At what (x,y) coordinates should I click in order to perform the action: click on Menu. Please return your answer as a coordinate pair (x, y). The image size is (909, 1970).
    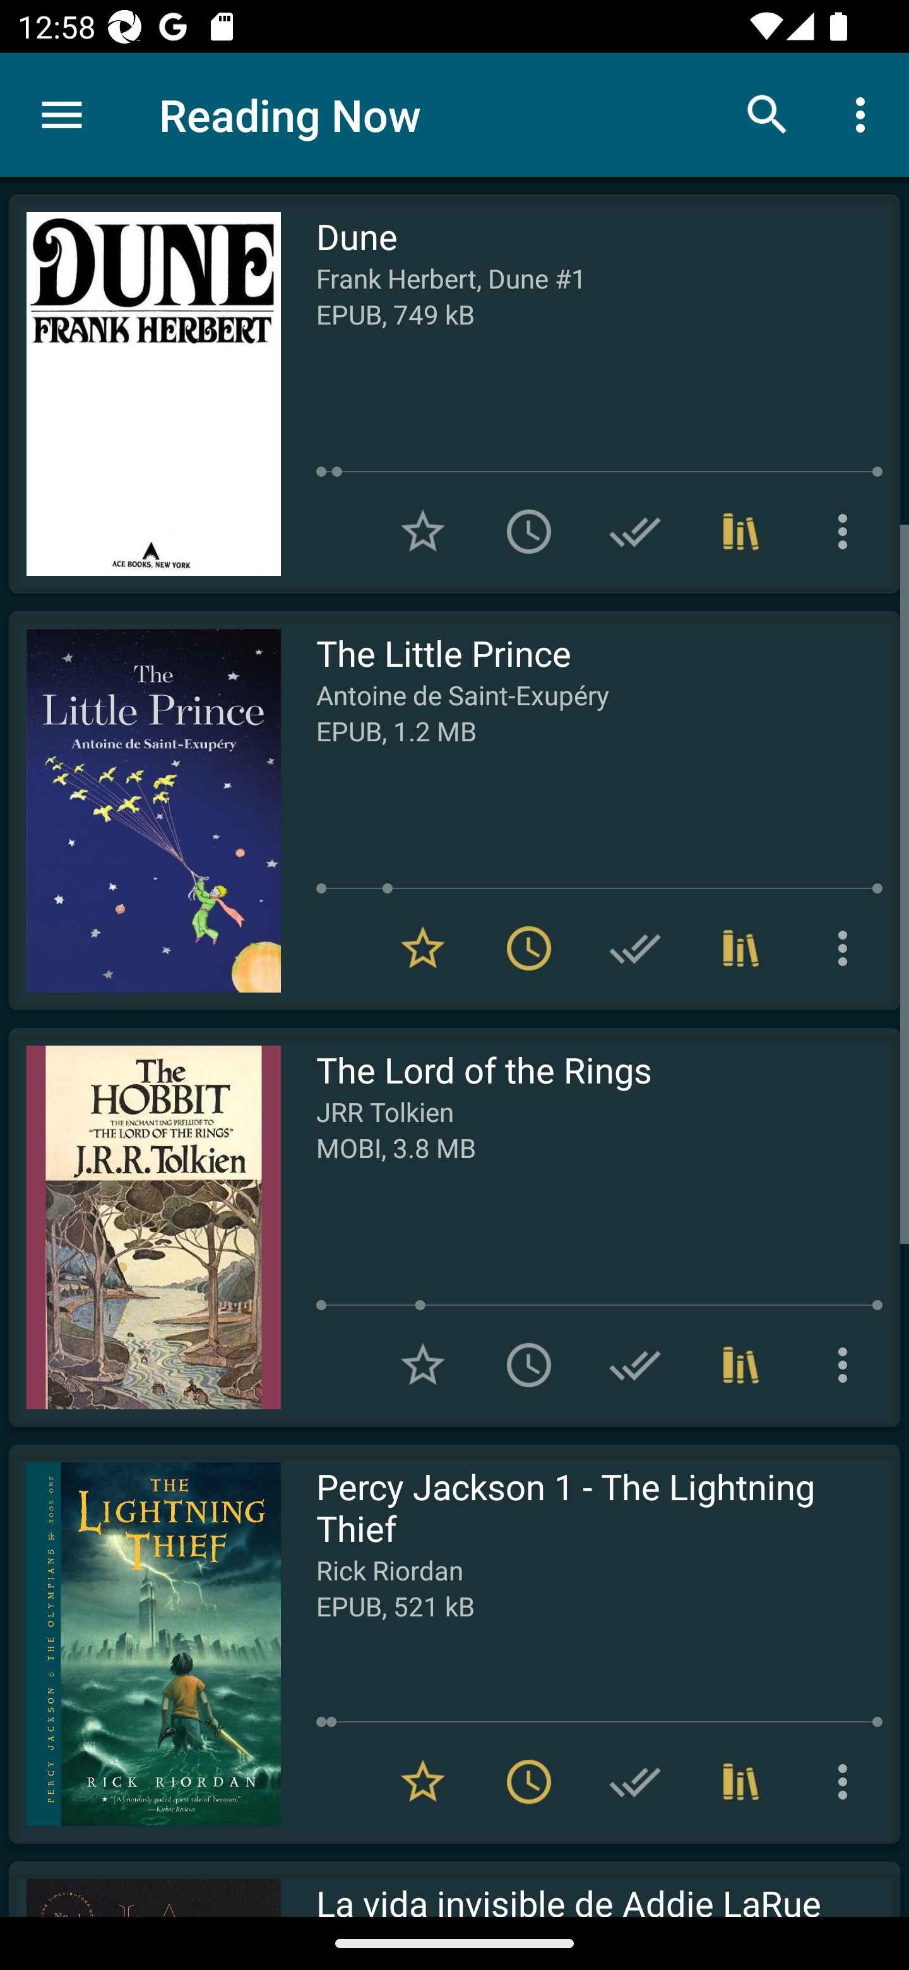
    Looking at the image, I should click on (62, 115).